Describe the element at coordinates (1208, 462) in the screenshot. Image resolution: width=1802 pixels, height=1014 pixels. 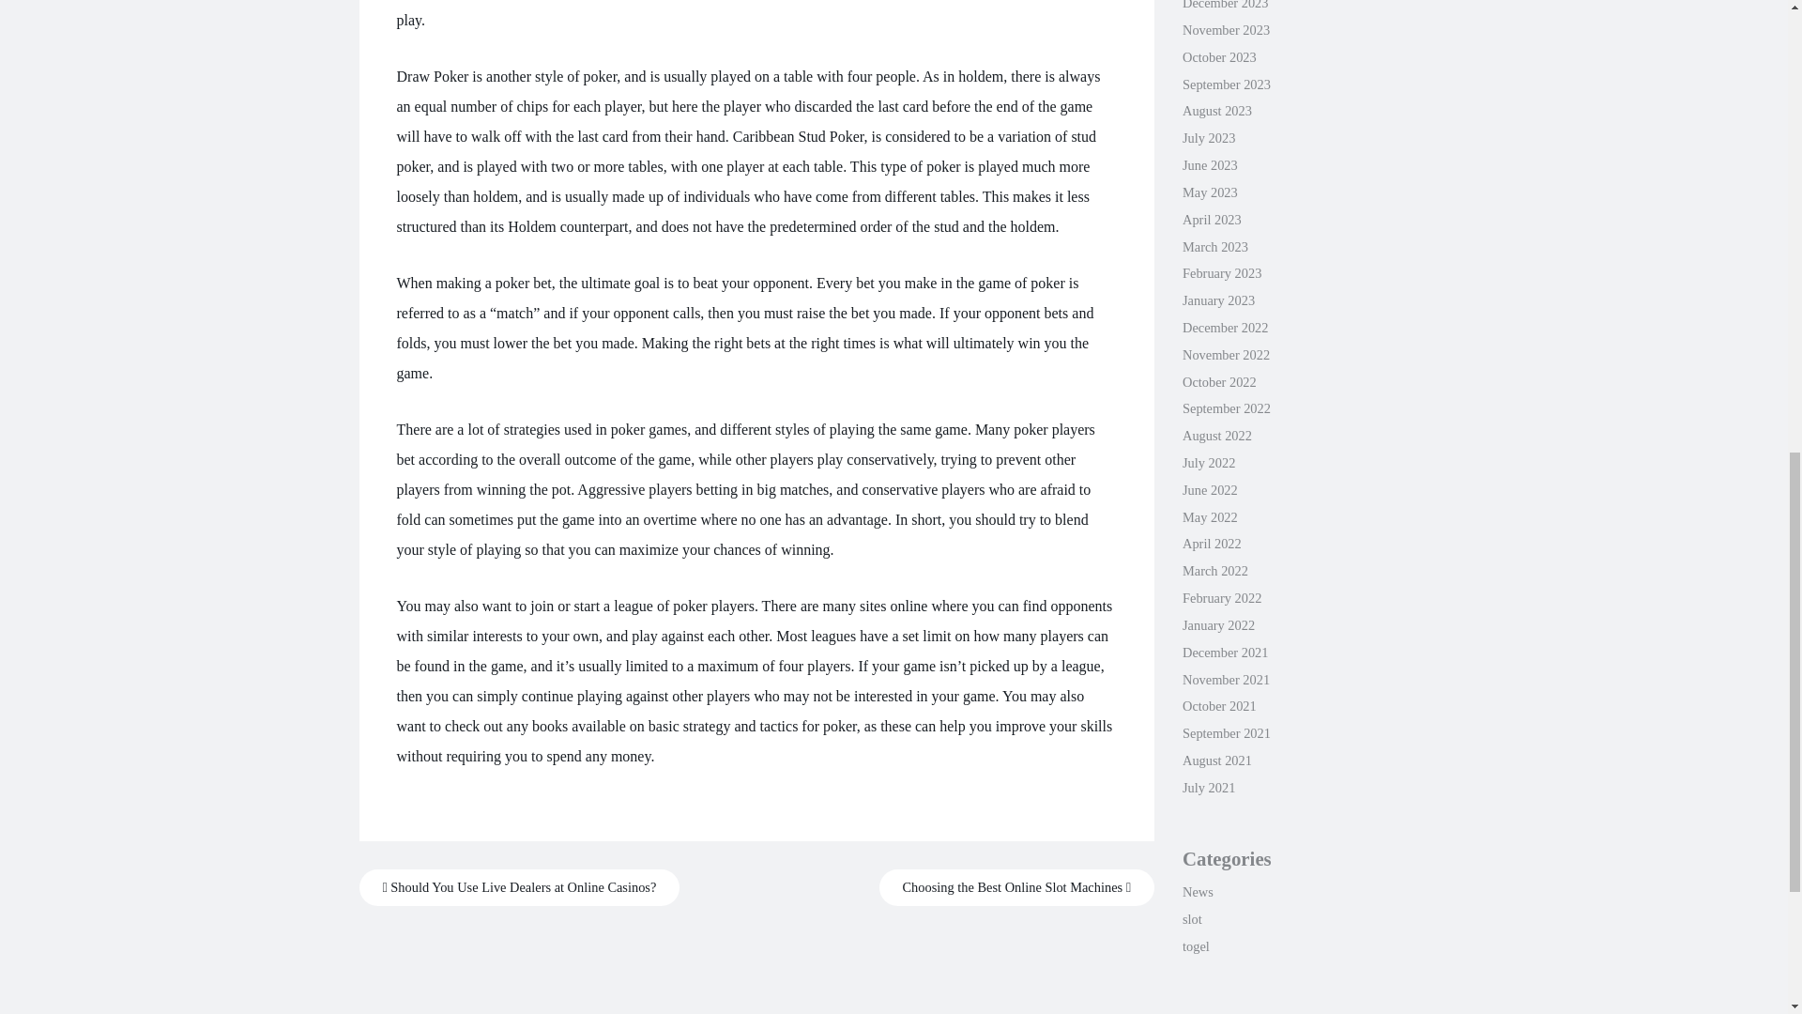
I see `July 2022` at that location.